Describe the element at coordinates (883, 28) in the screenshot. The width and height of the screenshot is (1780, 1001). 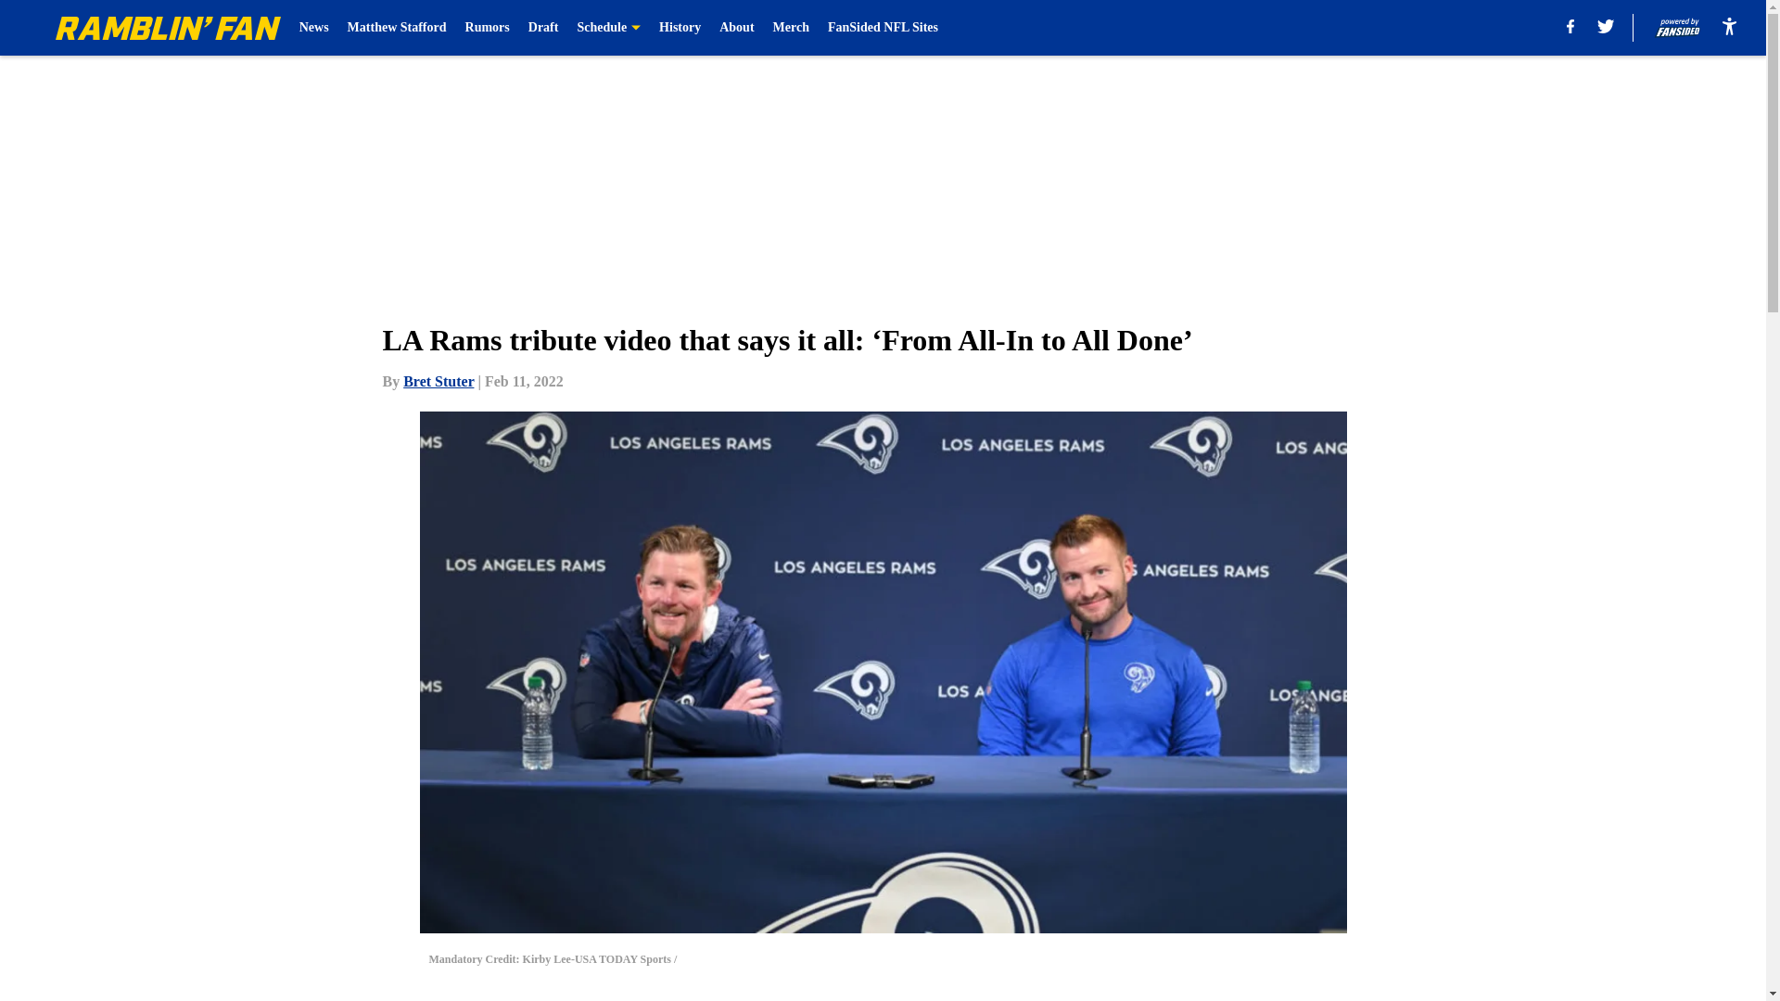
I see `FanSided NFL Sites` at that location.